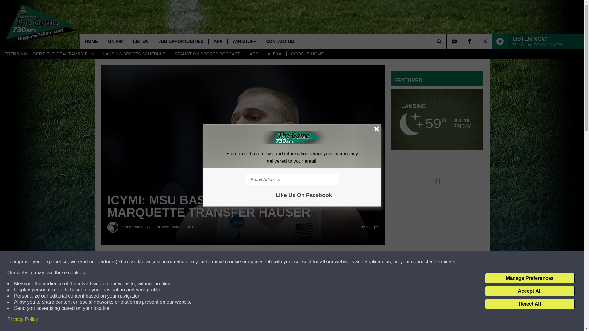 The image size is (589, 331). Describe the element at coordinates (23, 319) in the screenshot. I see `Privacy Policy` at that location.